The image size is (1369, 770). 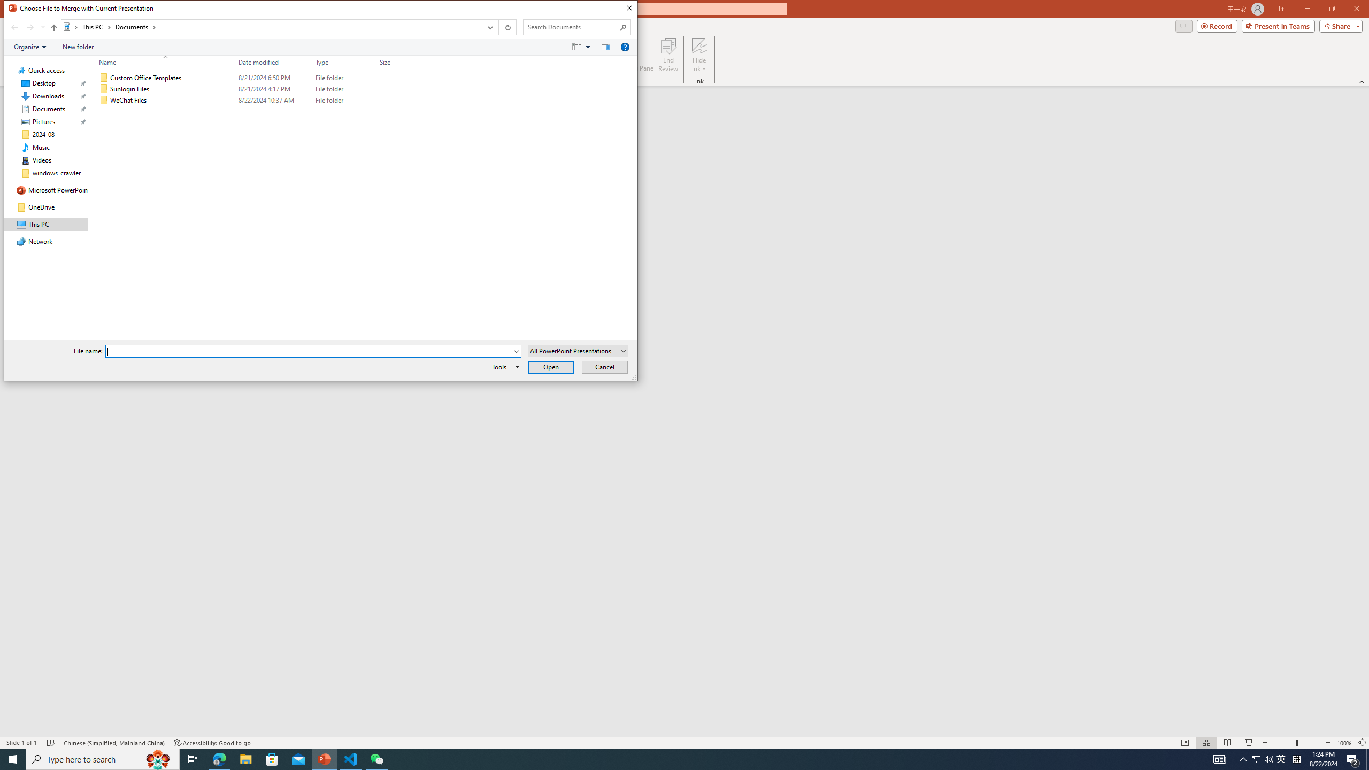 I want to click on Hide Ink, so click(x=699, y=55).